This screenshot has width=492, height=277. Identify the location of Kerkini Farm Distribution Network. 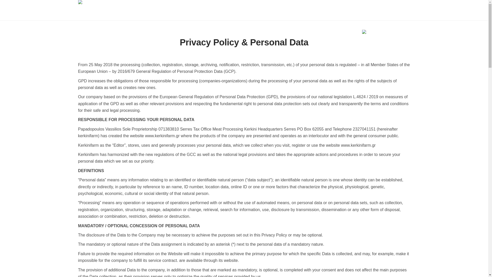
(251, 31).